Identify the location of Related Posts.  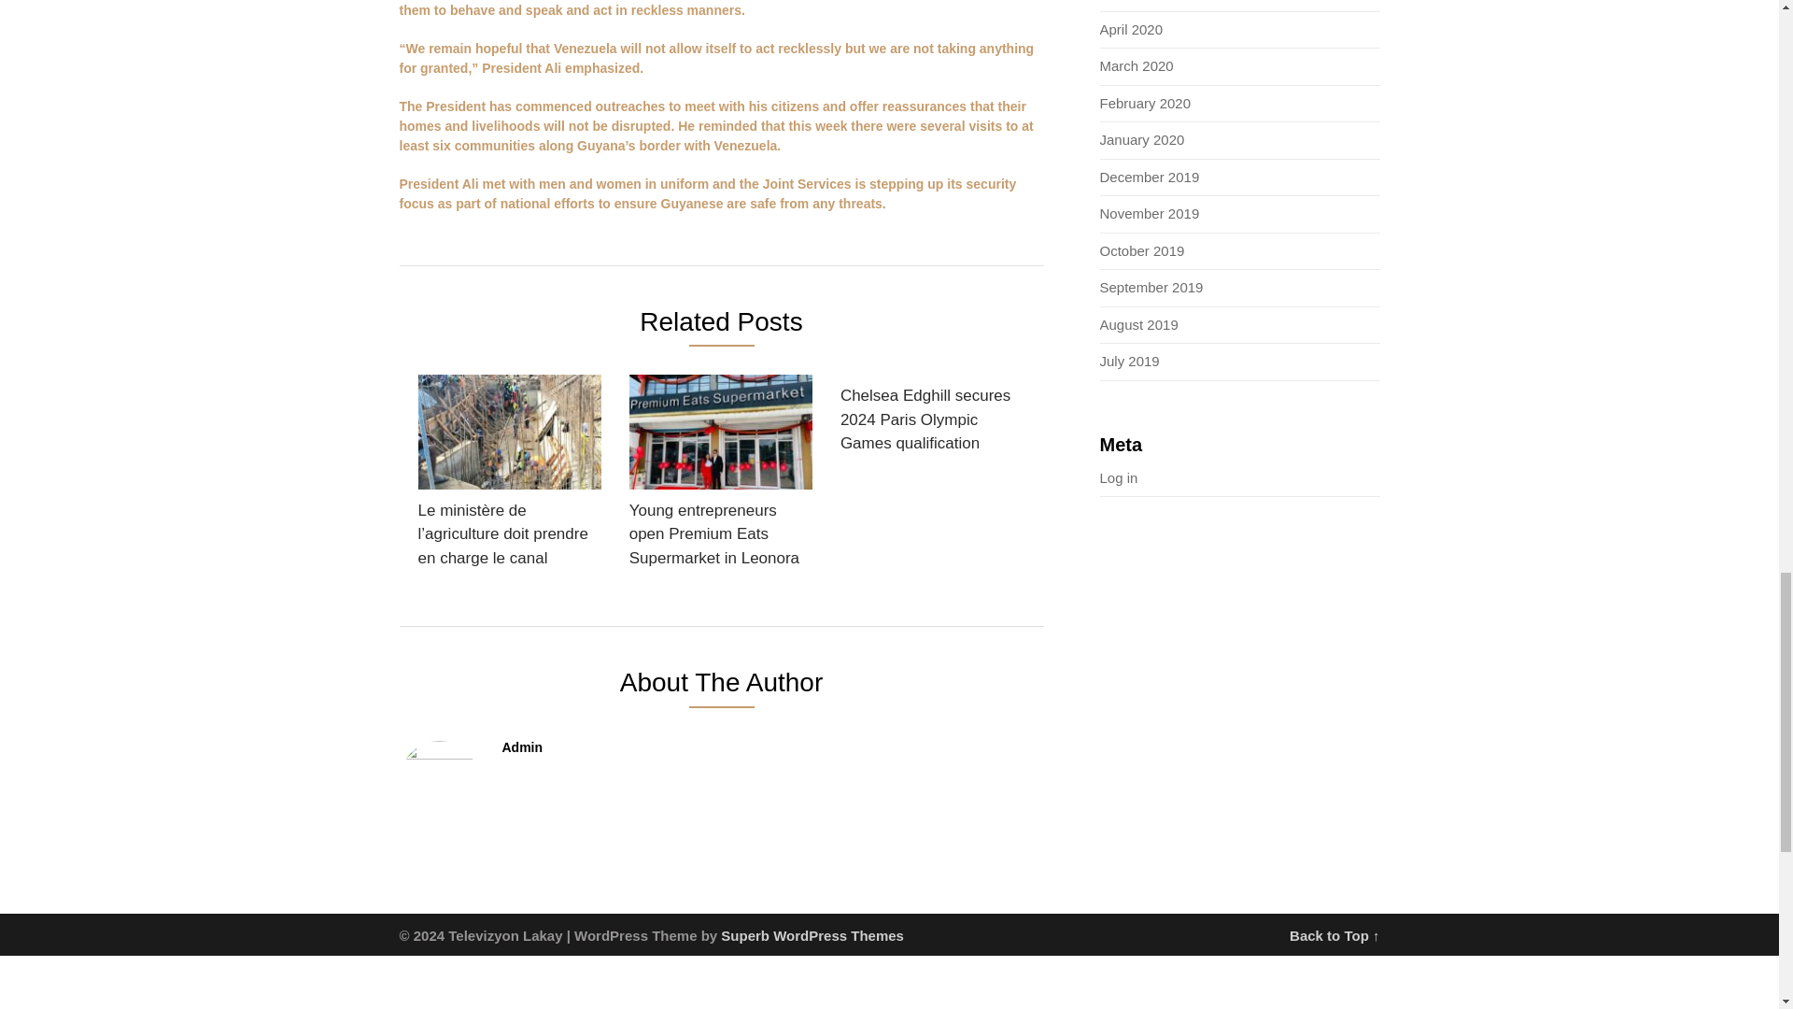
(721, 325).